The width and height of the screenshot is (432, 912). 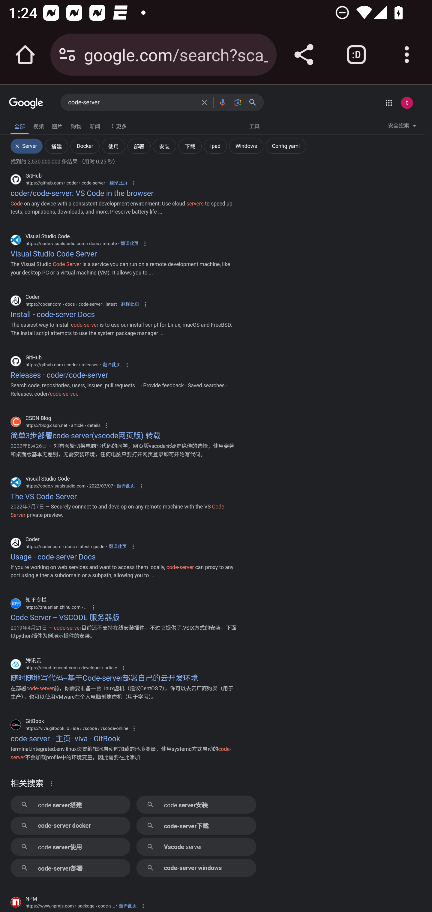 I want to click on 工具, so click(x=254, y=126).